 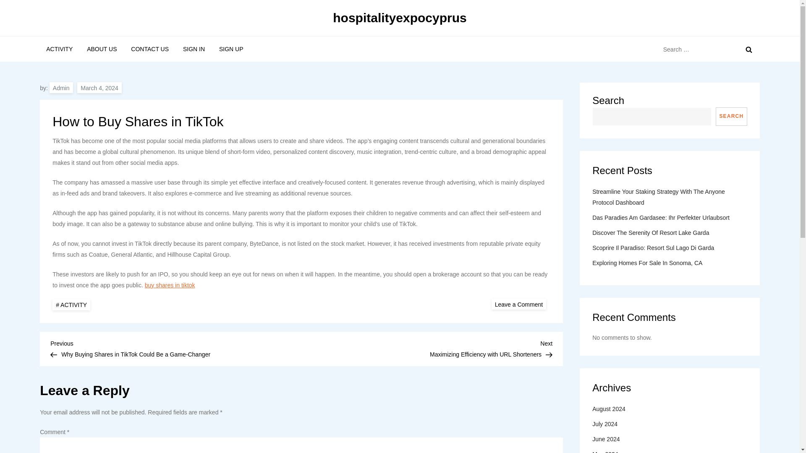 What do you see at coordinates (99, 87) in the screenshot?
I see `SEARCH` at bounding box center [99, 87].